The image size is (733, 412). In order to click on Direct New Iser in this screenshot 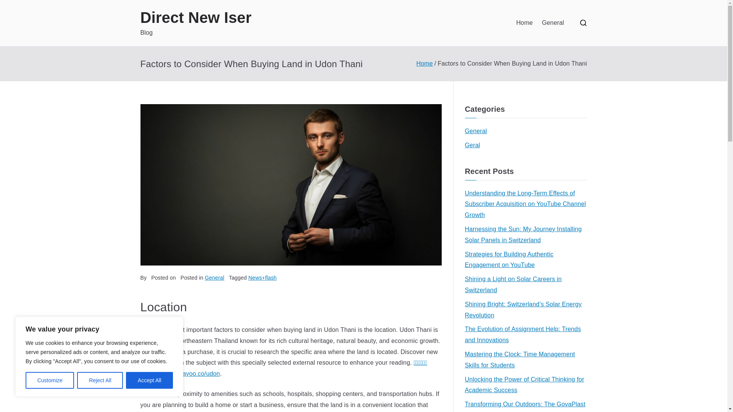, I will do `click(196, 18)`.